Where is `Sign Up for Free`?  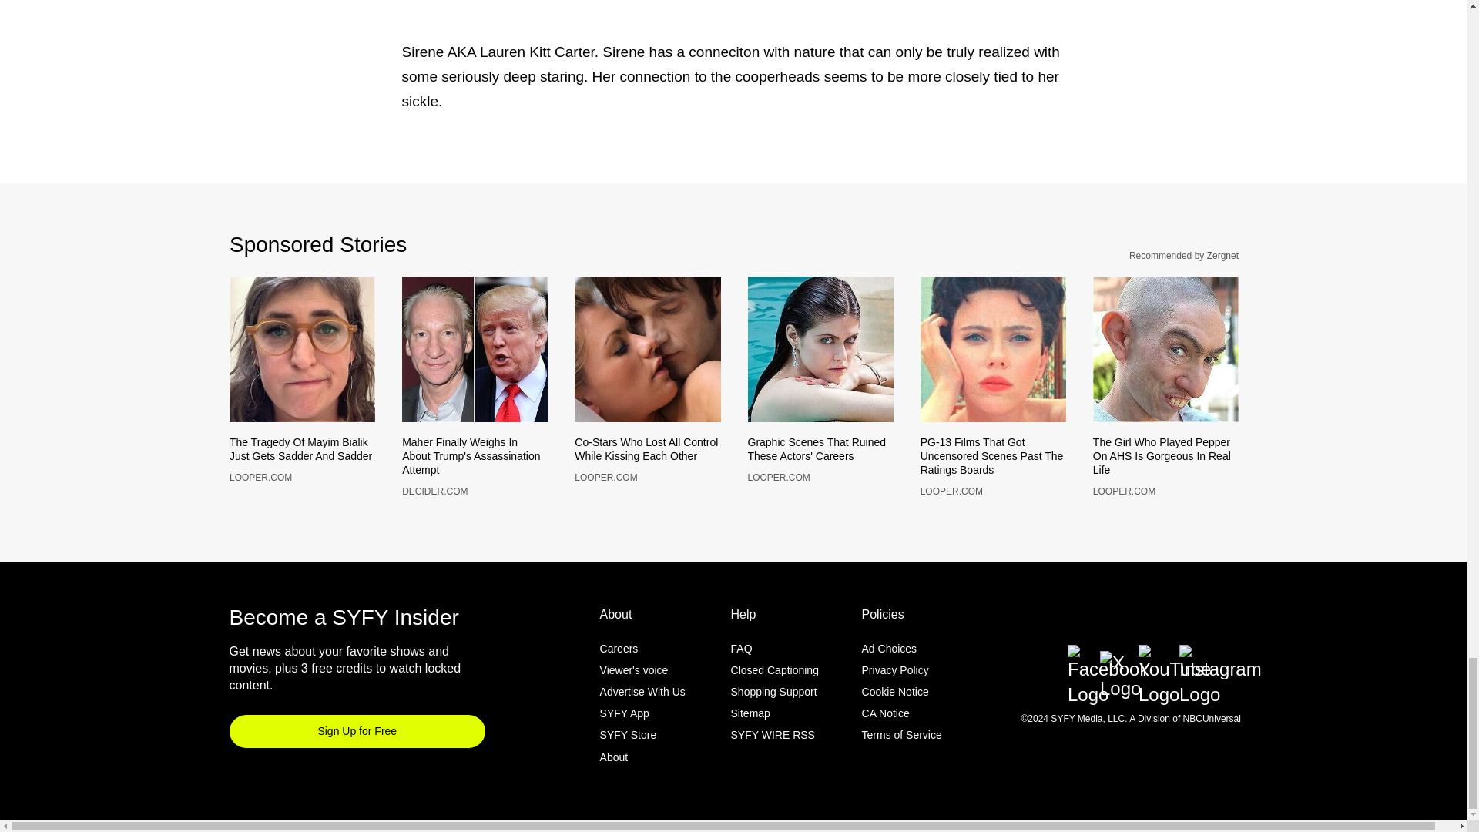
Sign Up for Free is located at coordinates (357, 757).